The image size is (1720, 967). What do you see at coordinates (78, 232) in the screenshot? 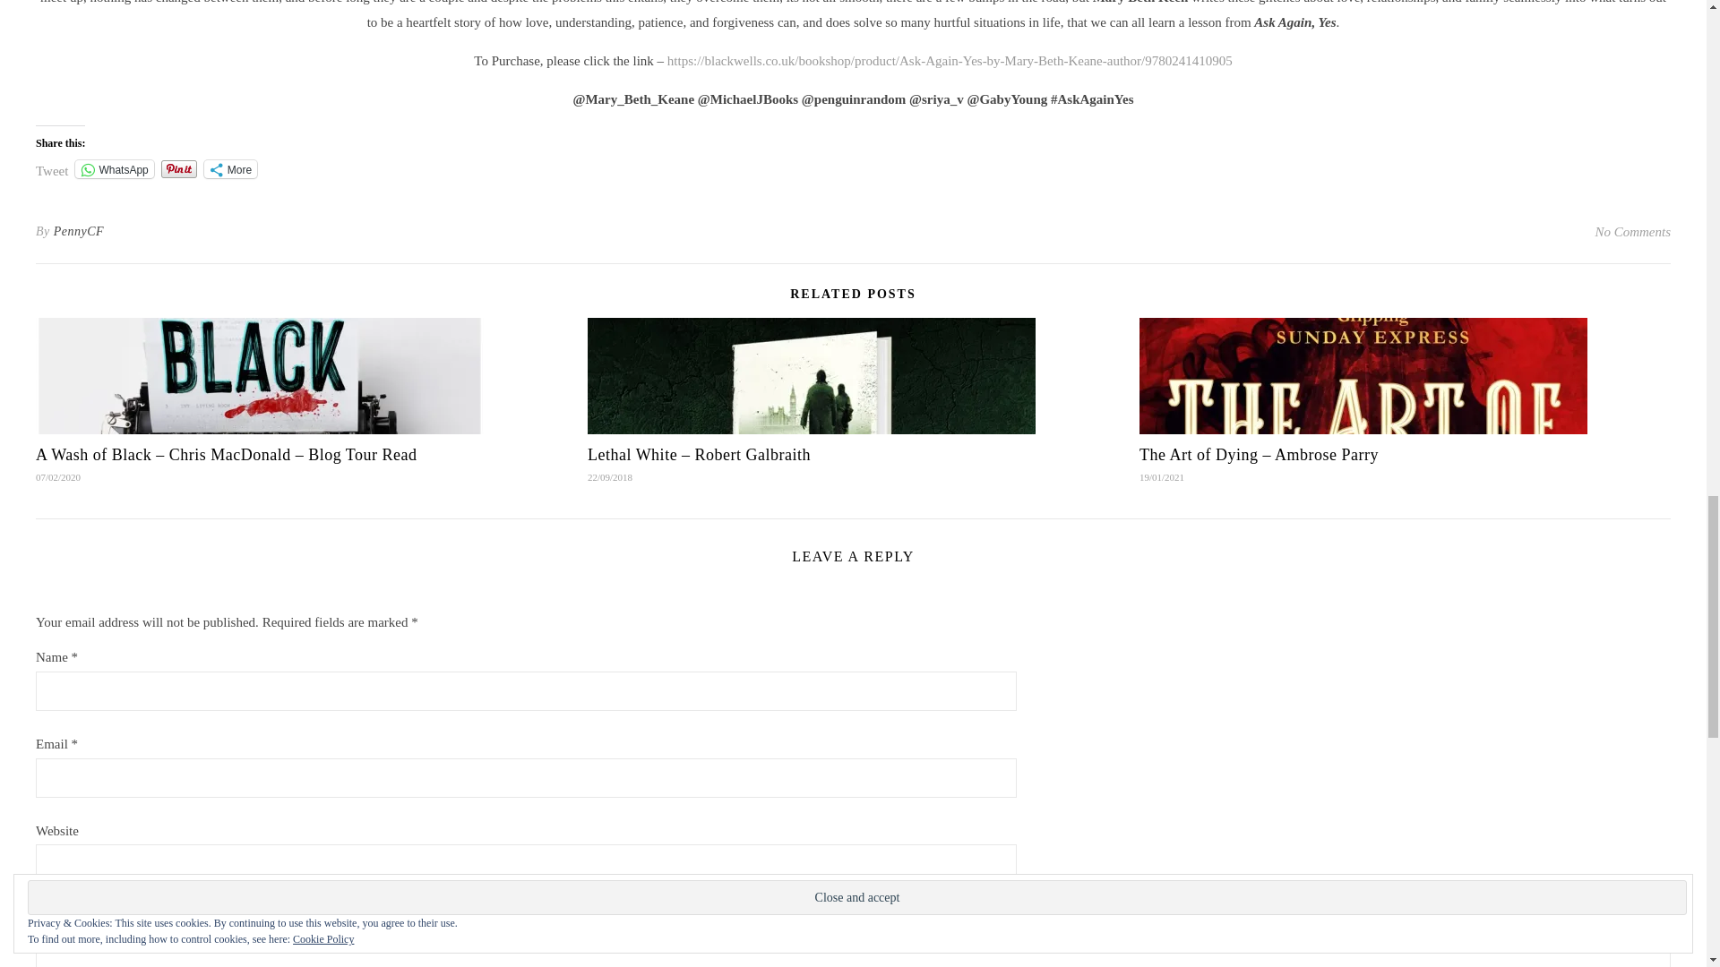
I see `Posts by PennyCF` at bounding box center [78, 232].